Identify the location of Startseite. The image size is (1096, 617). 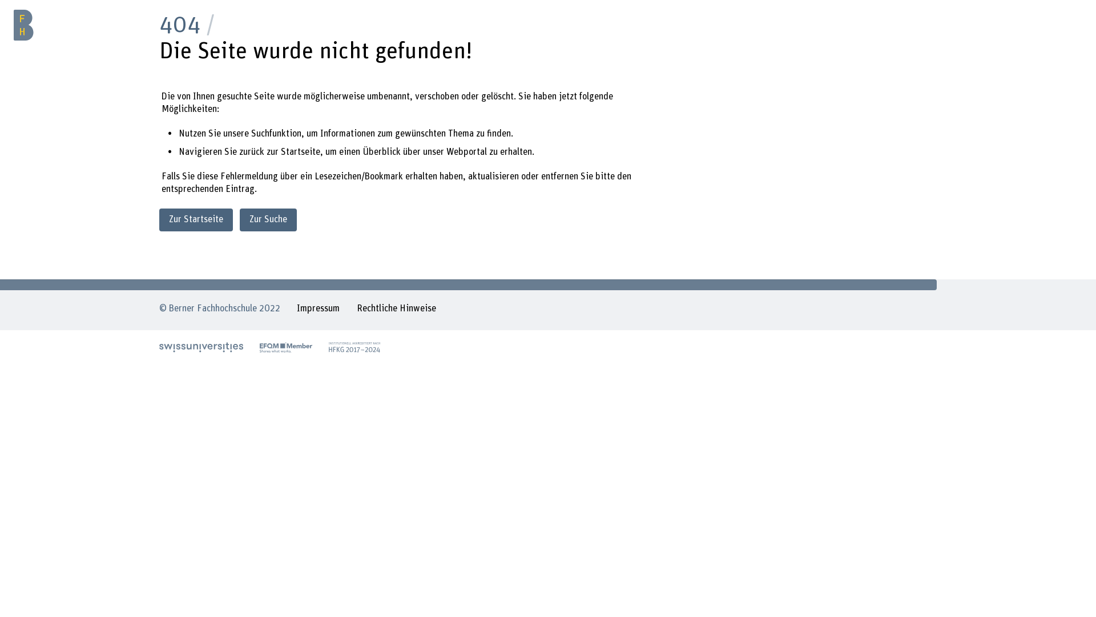
(300, 152).